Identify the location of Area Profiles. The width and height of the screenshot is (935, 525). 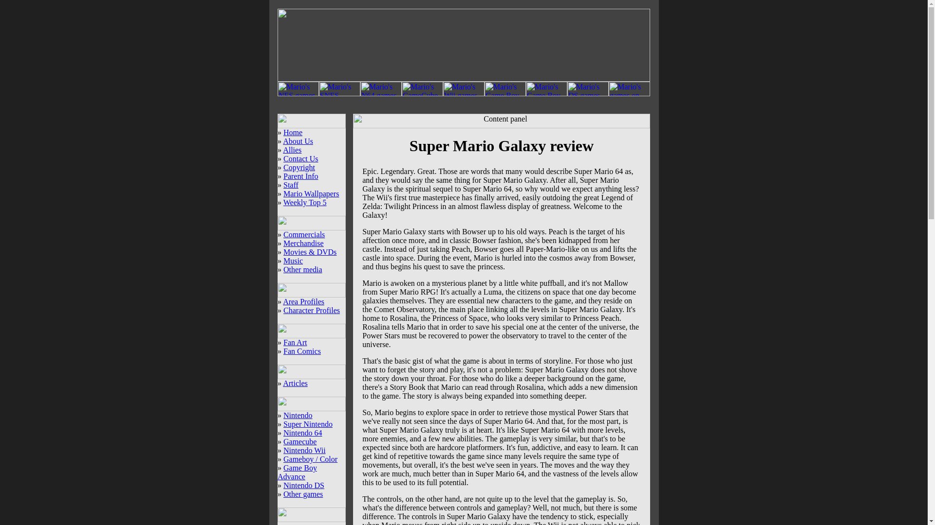
(304, 301).